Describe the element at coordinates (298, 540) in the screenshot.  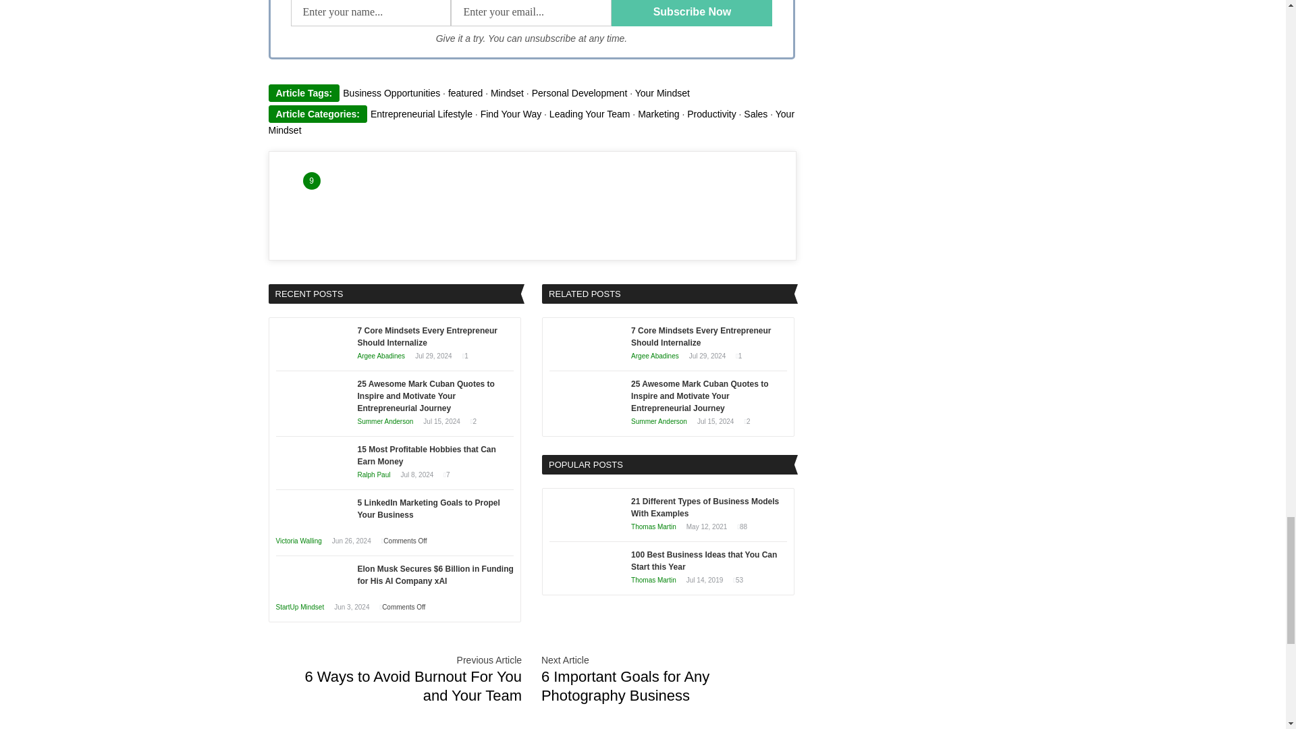
I see `Posts by Victoria Walling` at that location.